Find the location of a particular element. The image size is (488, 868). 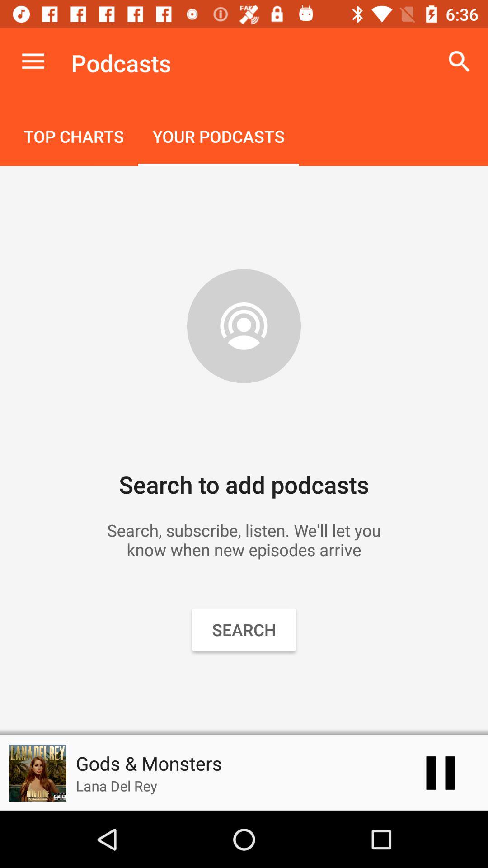

click the icon below the podcasts icon is located at coordinates (218, 137).